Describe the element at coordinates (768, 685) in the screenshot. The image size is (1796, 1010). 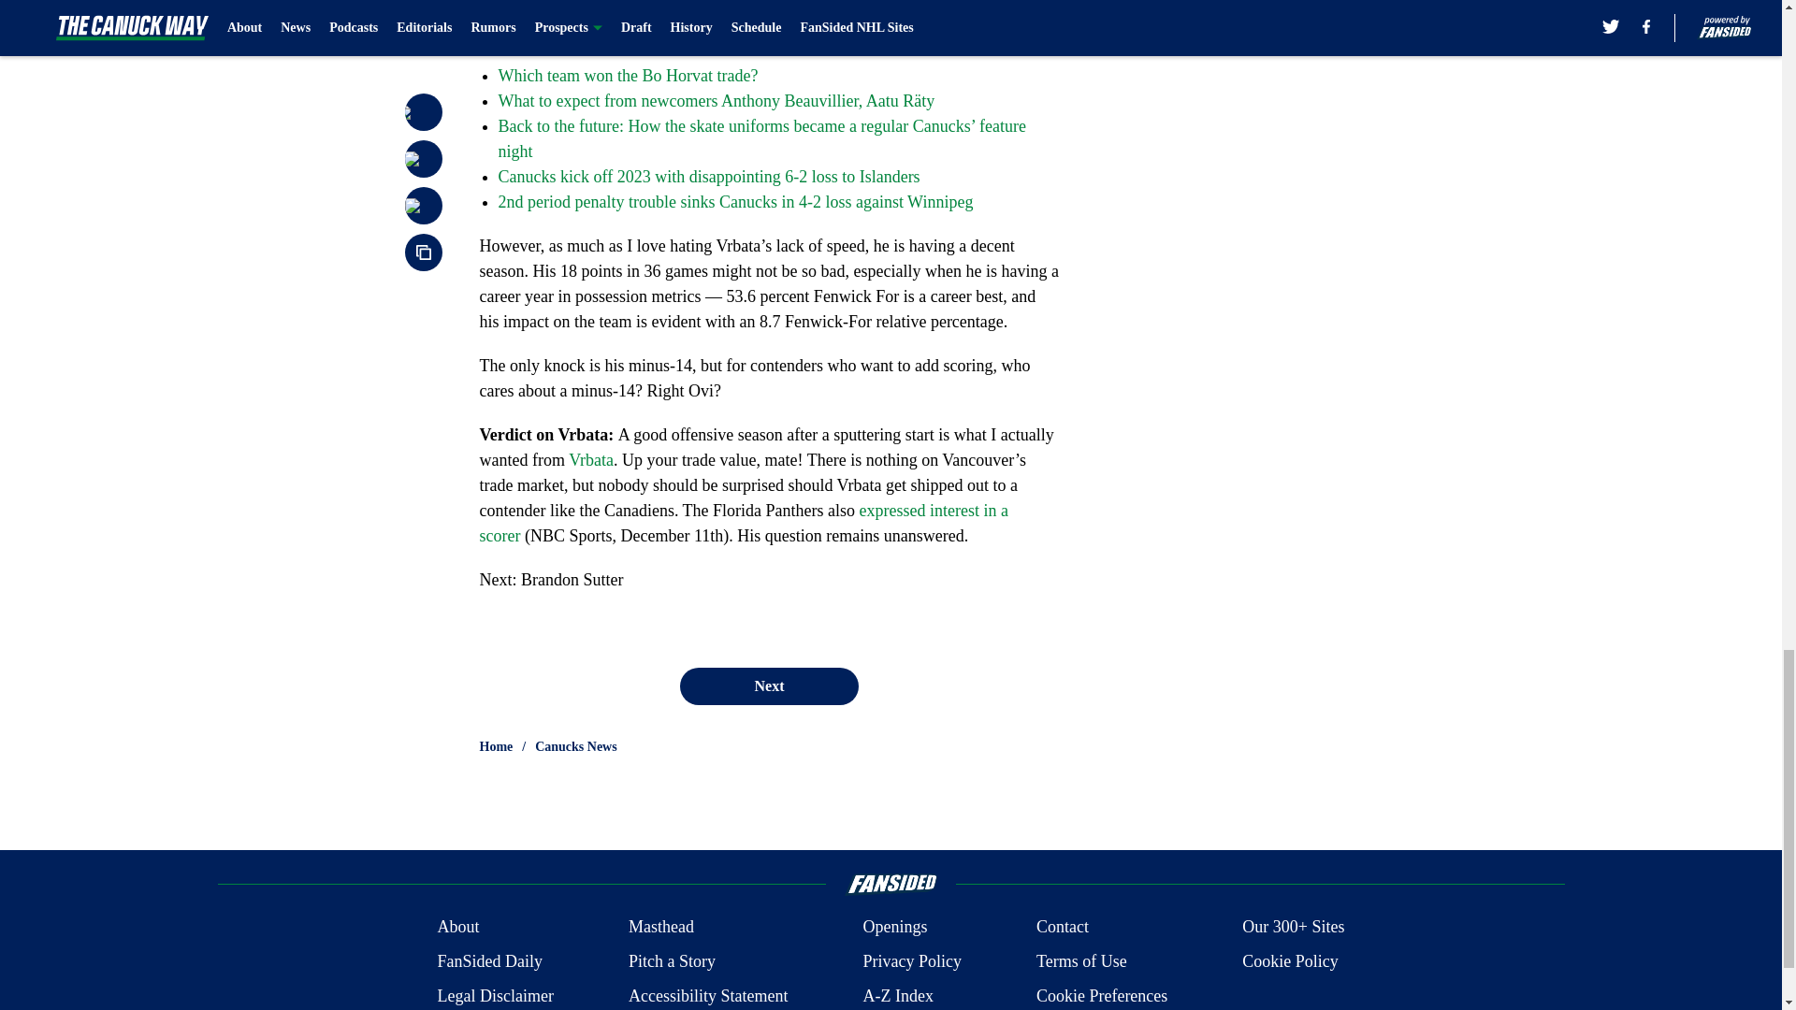
I see `Next` at that location.